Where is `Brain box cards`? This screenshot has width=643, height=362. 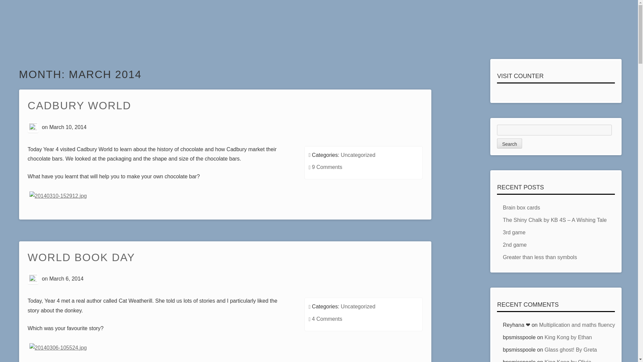
Brain box cards is located at coordinates (521, 207).